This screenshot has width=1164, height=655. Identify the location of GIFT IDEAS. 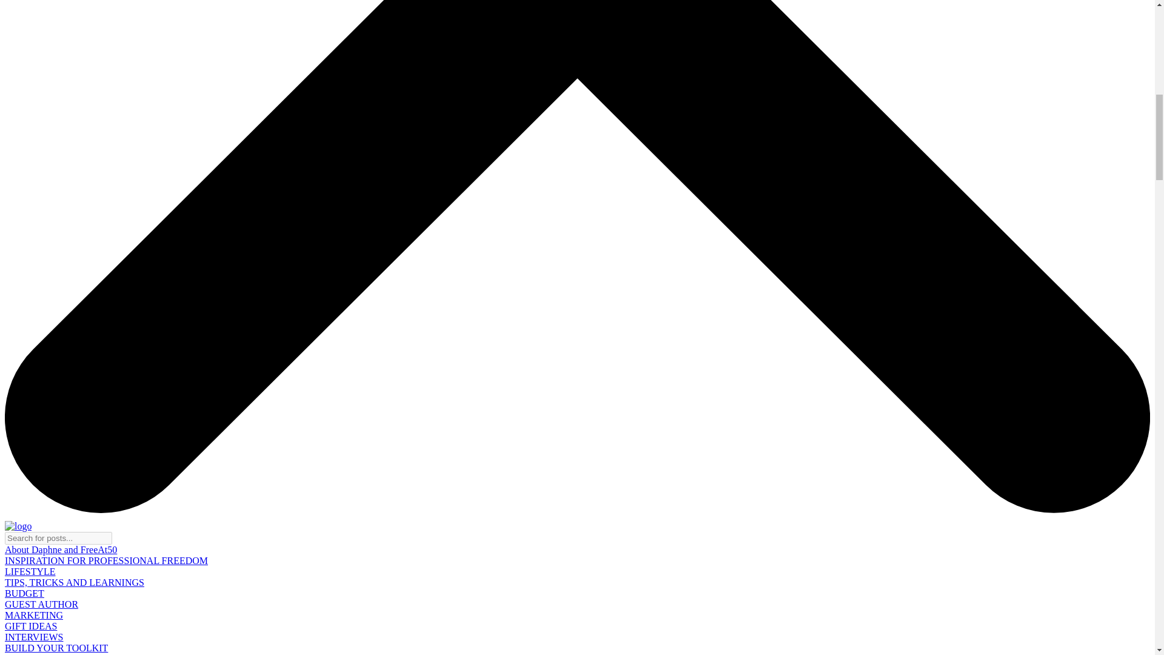
(30, 626).